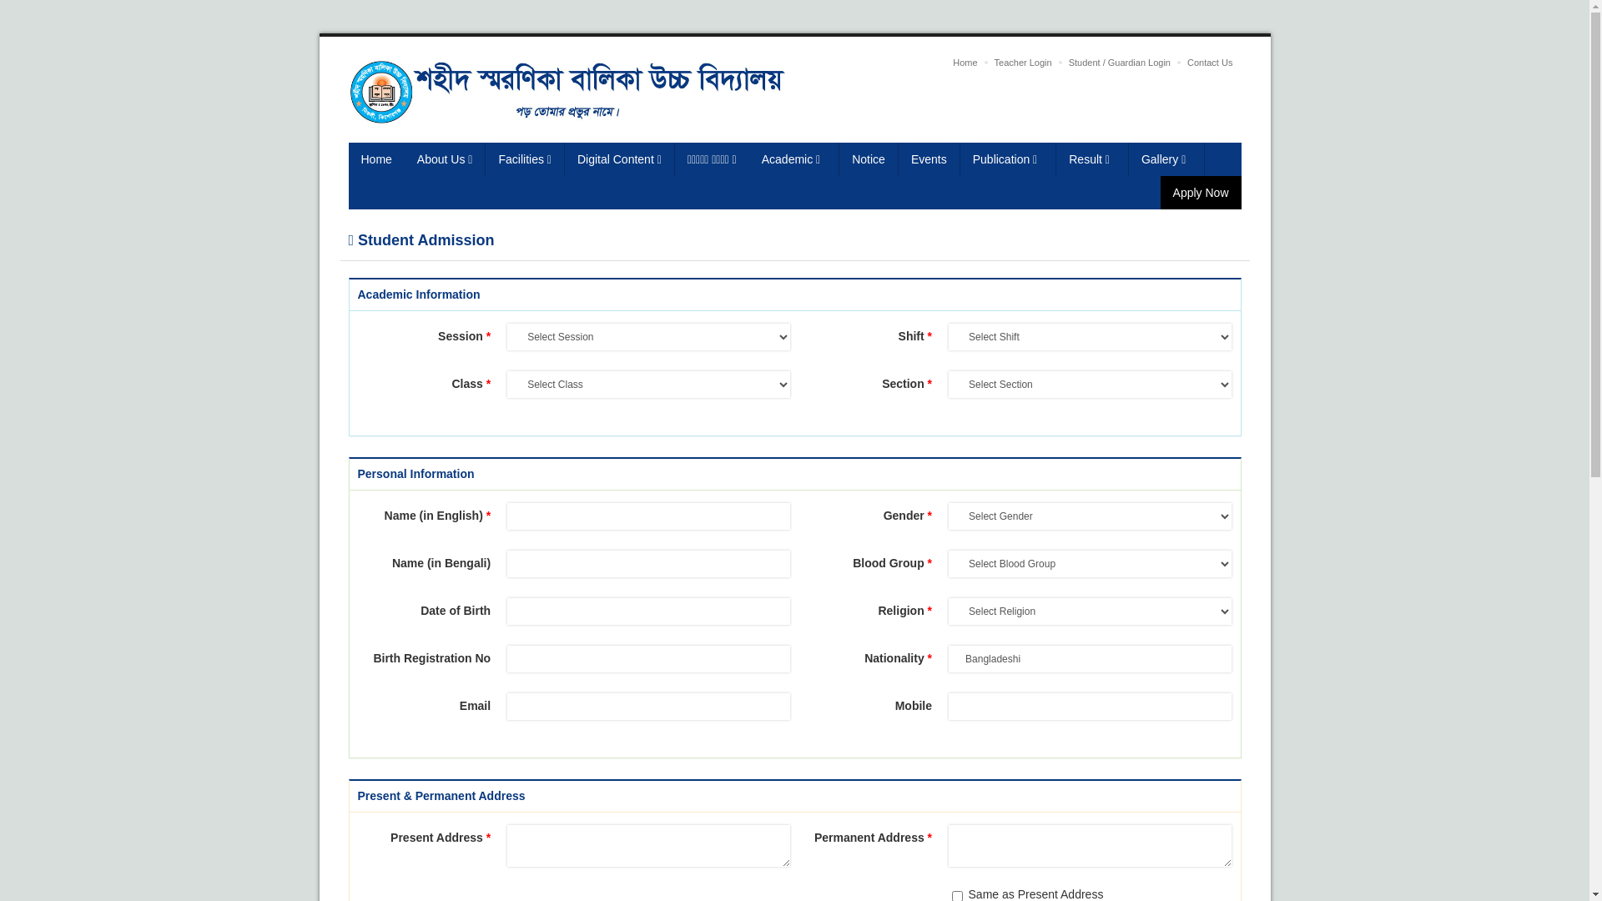  What do you see at coordinates (446, 159) in the screenshot?
I see `About Us` at bounding box center [446, 159].